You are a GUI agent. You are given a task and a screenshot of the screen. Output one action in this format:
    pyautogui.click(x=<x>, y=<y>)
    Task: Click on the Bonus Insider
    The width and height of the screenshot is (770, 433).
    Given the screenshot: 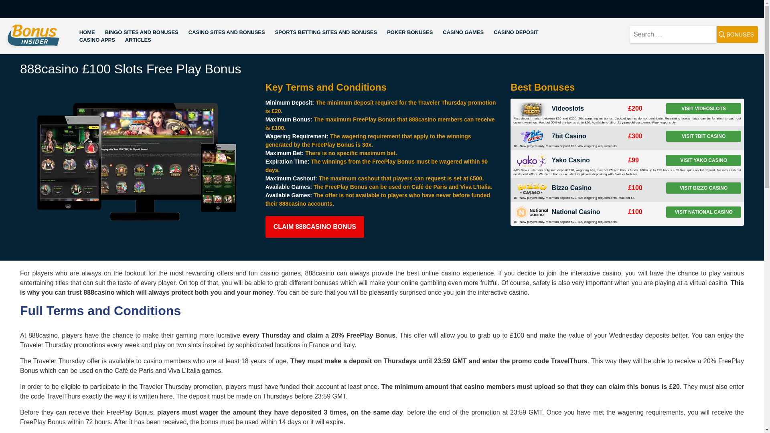 What is the action you would take?
    pyautogui.click(x=26, y=52)
    